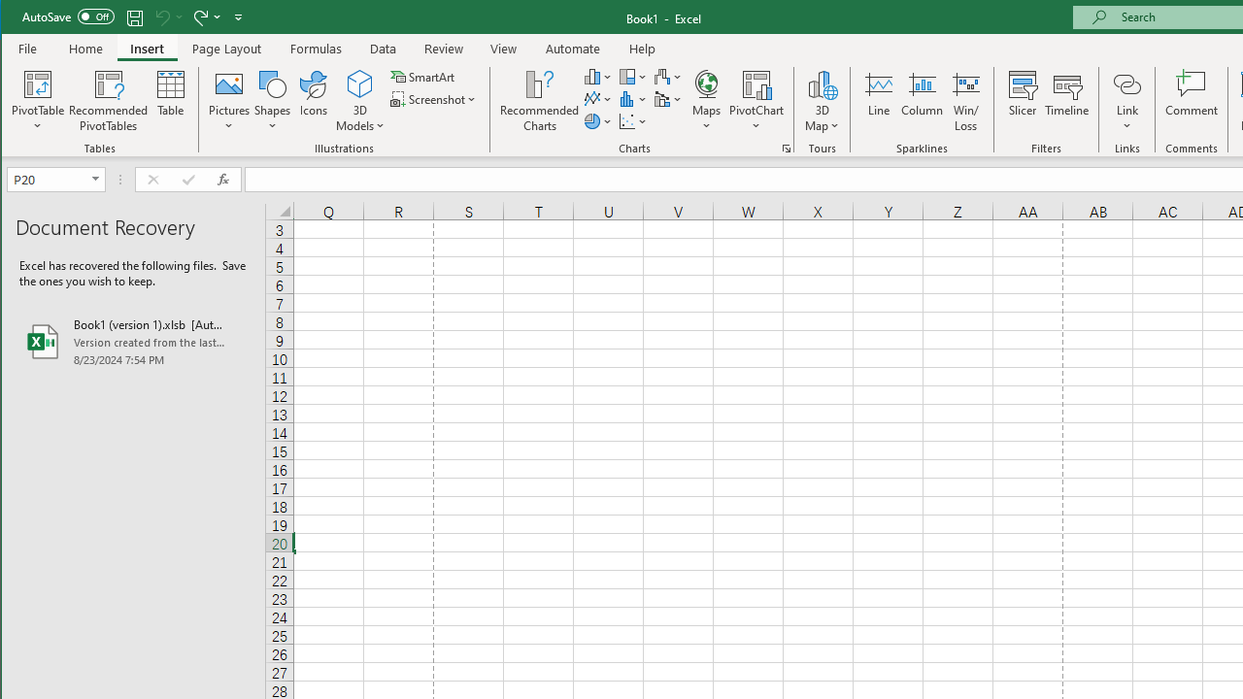 The height and width of the screenshot is (699, 1243). I want to click on Pictures, so click(229, 101).